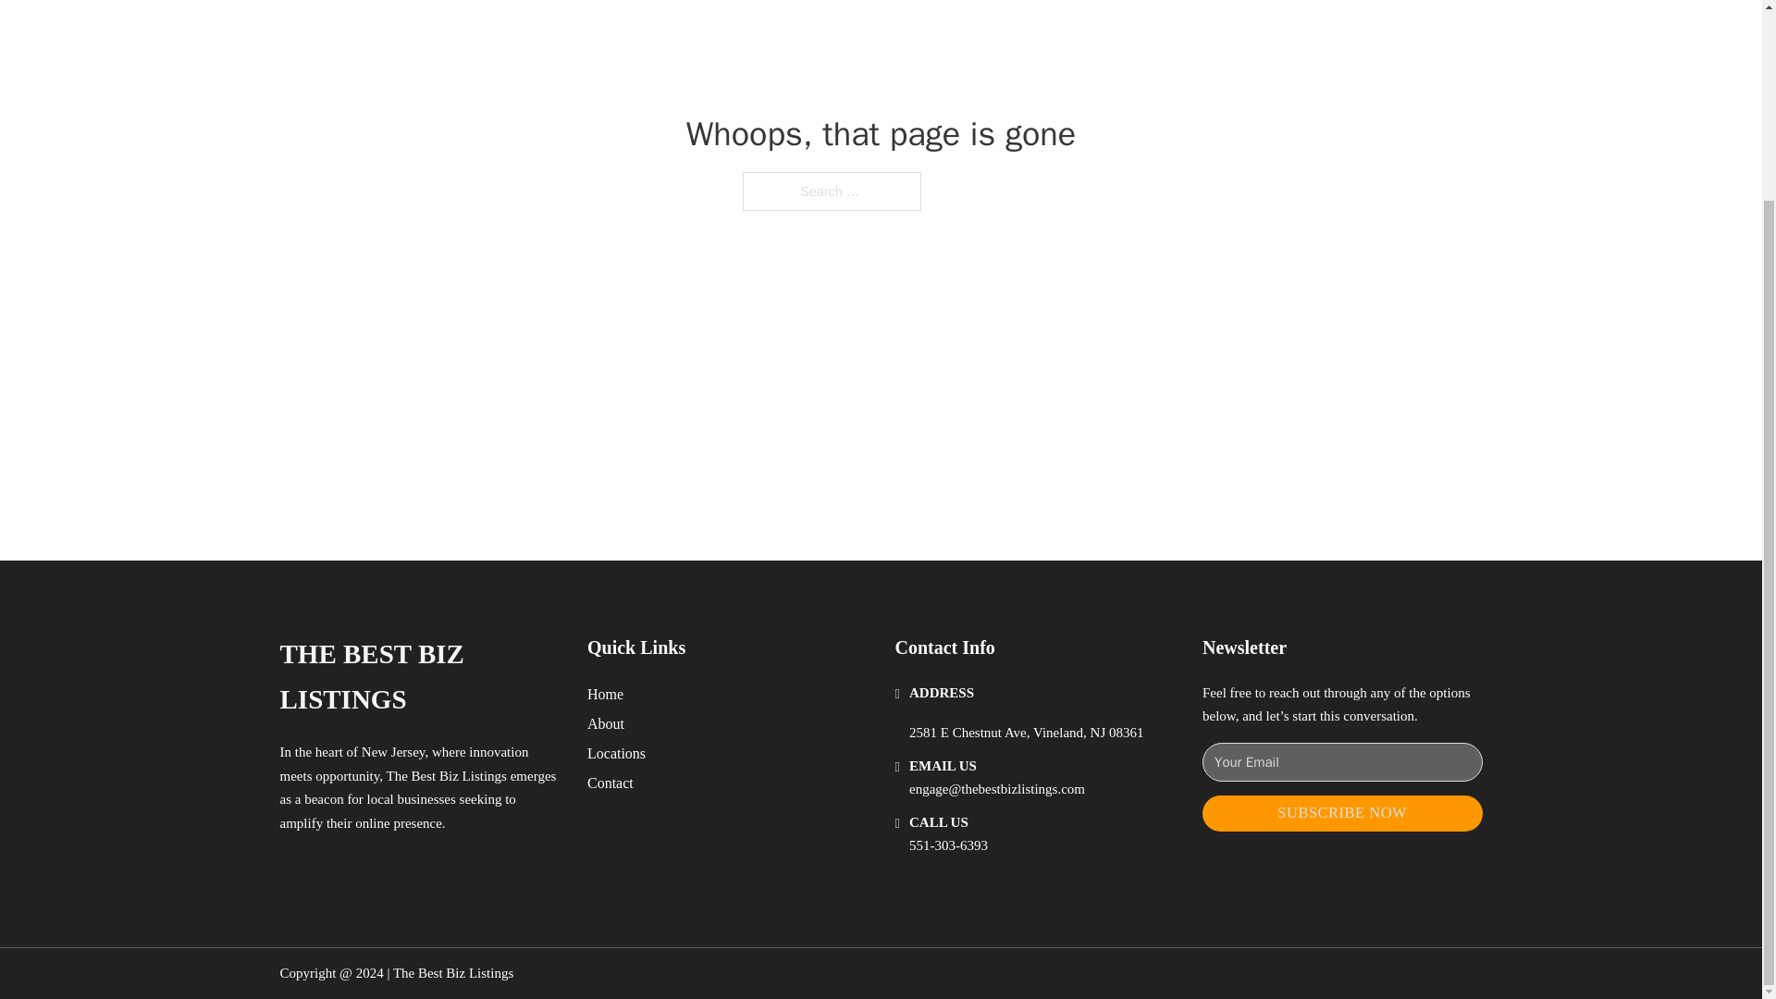 Image resolution: width=1776 pixels, height=999 pixels. What do you see at coordinates (948, 845) in the screenshot?
I see `551-303-6393` at bounding box center [948, 845].